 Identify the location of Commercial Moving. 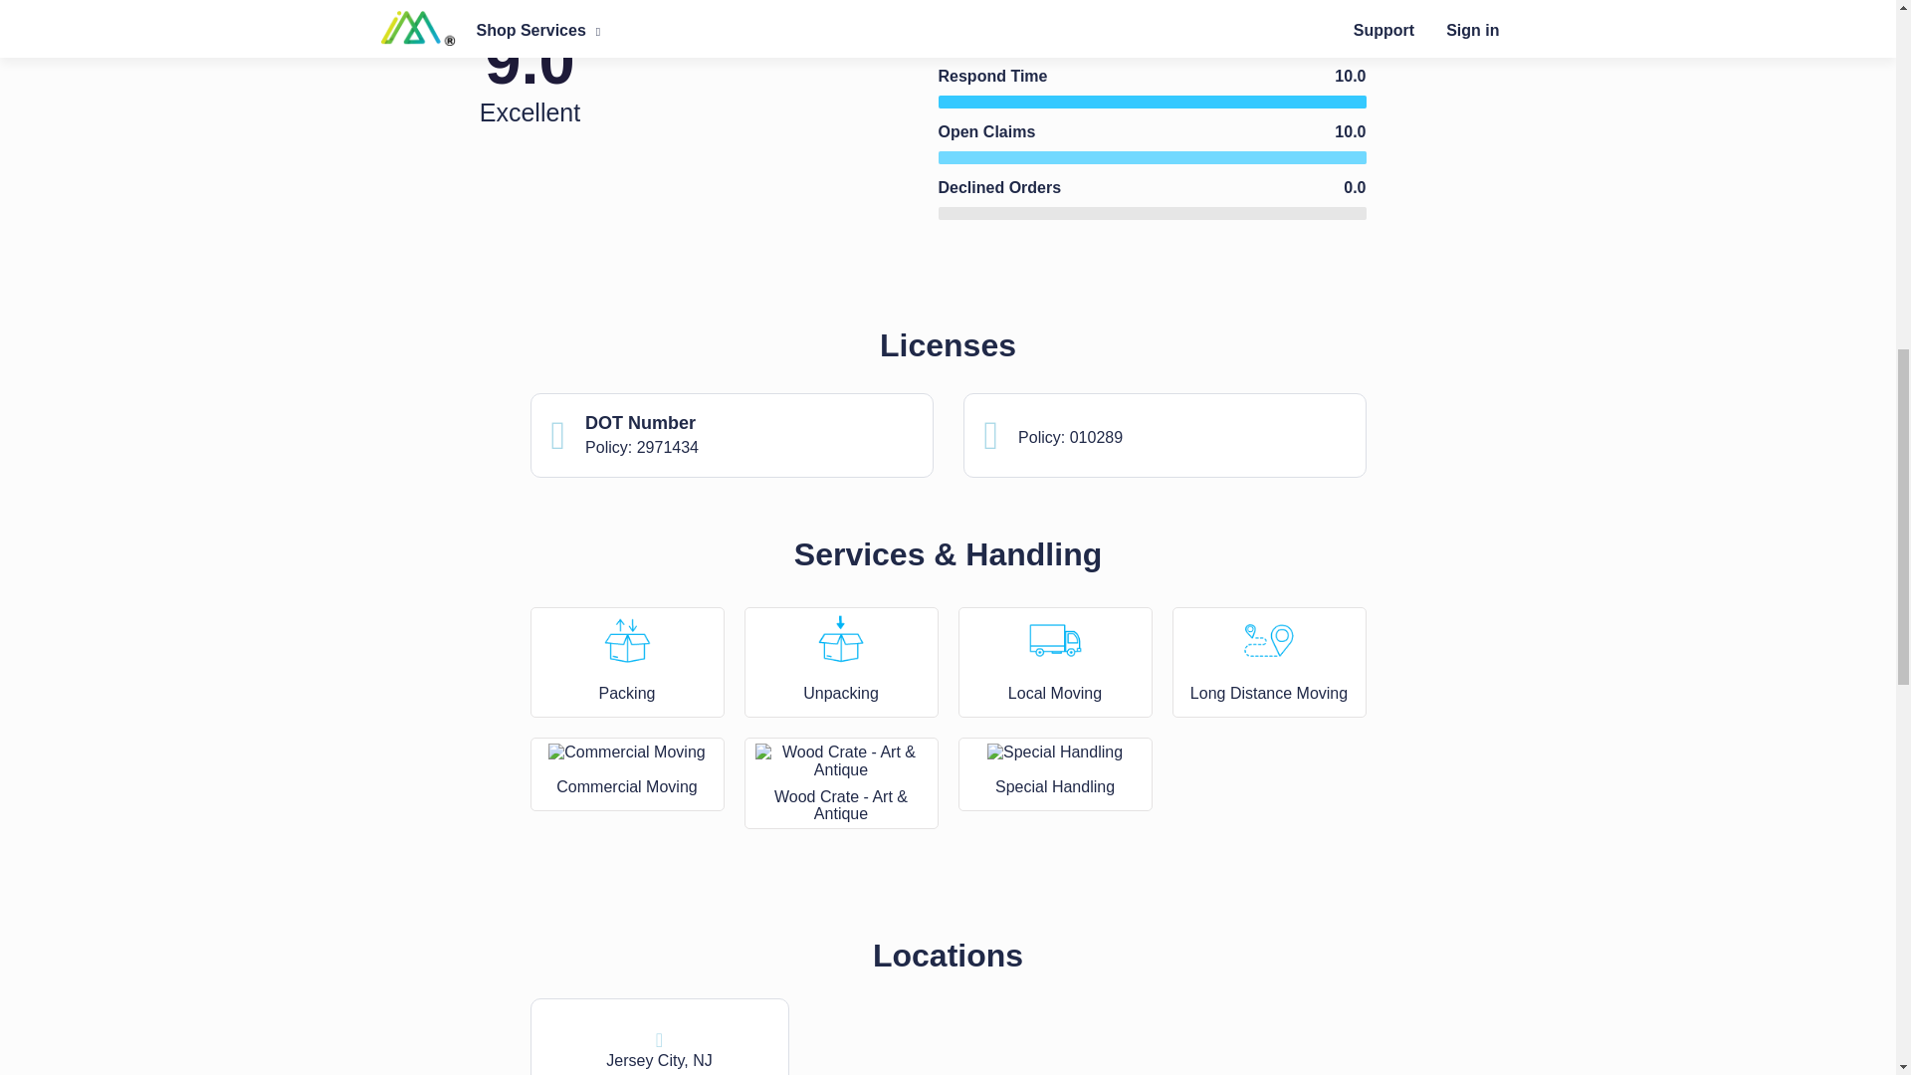
(627, 752).